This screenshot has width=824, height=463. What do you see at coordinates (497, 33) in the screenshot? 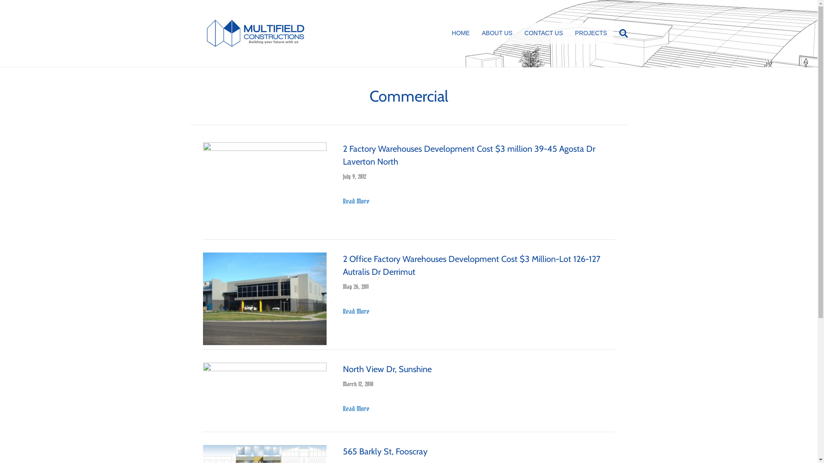
I see `ABOUT US` at bounding box center [497, 33].